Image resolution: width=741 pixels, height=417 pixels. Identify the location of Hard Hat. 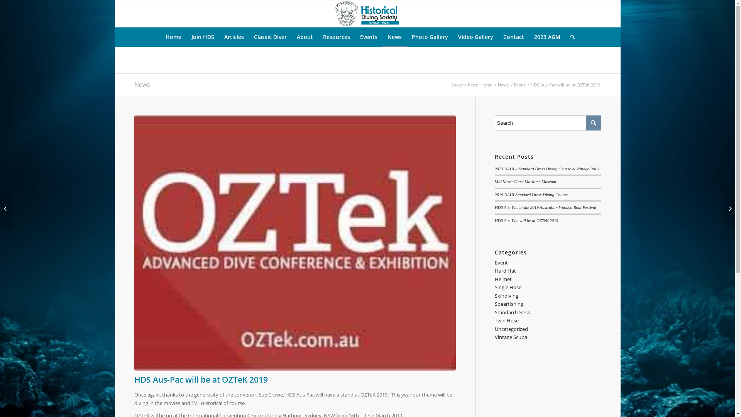
(506, 271).